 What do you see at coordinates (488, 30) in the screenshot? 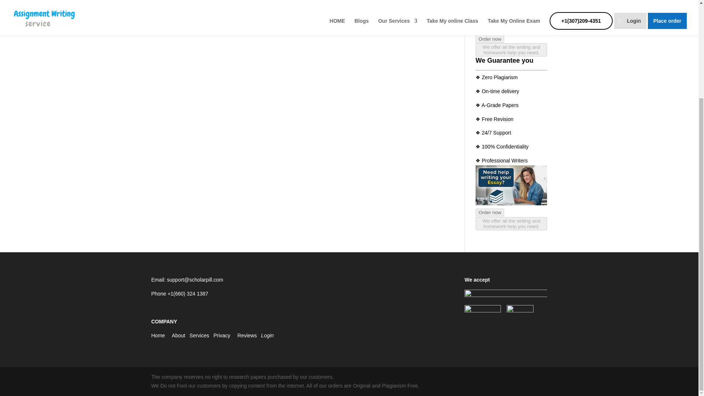
I see `Order Now` at bounding box center [488, 30].